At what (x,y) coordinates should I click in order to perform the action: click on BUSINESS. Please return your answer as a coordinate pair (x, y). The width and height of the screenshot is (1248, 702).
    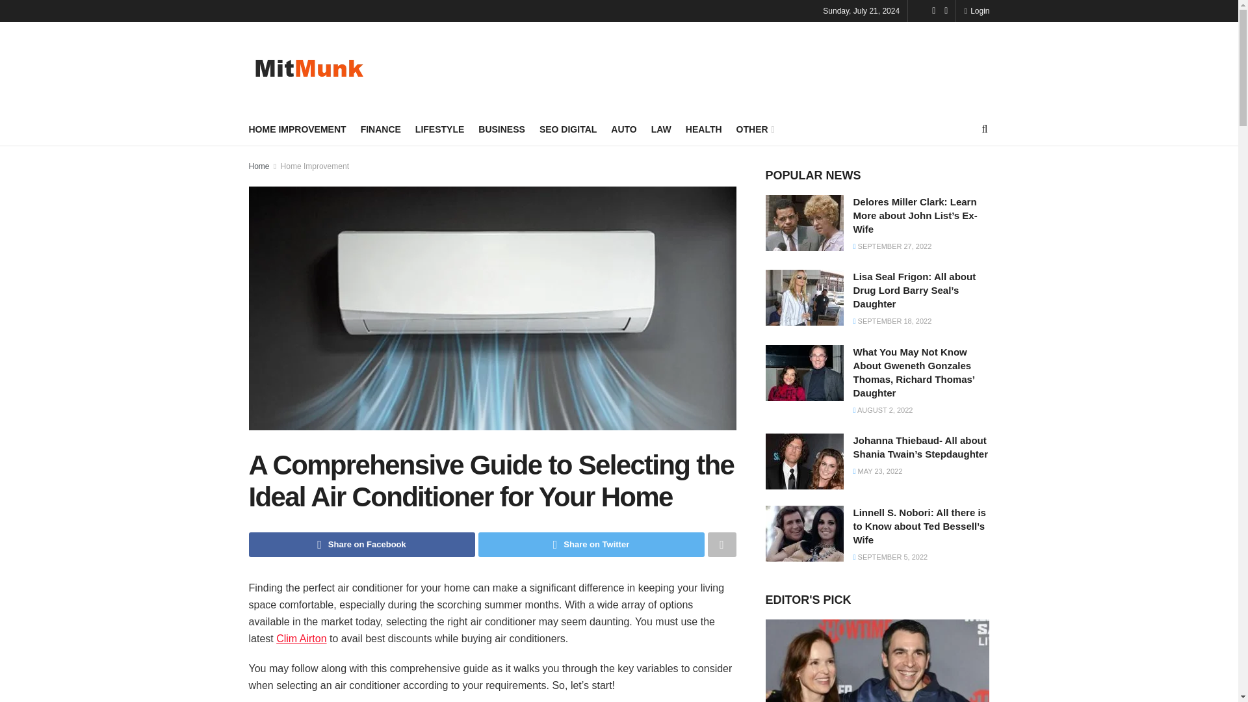
    Looking at the image, I should click on (502, 129).